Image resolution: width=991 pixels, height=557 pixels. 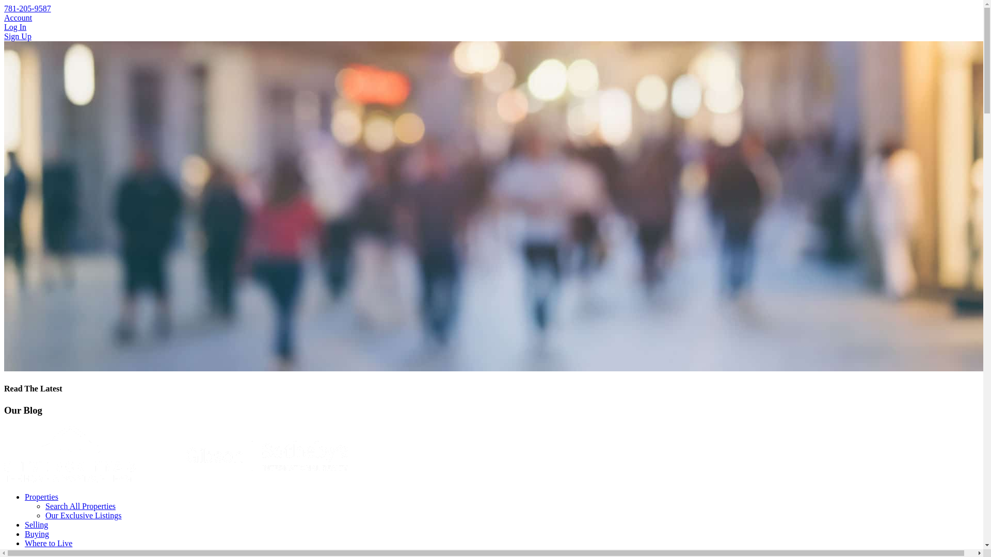 What do you see at coordinates (15, 27) in the screenshot?
I see `Log In` at bounding box center [15, 27].